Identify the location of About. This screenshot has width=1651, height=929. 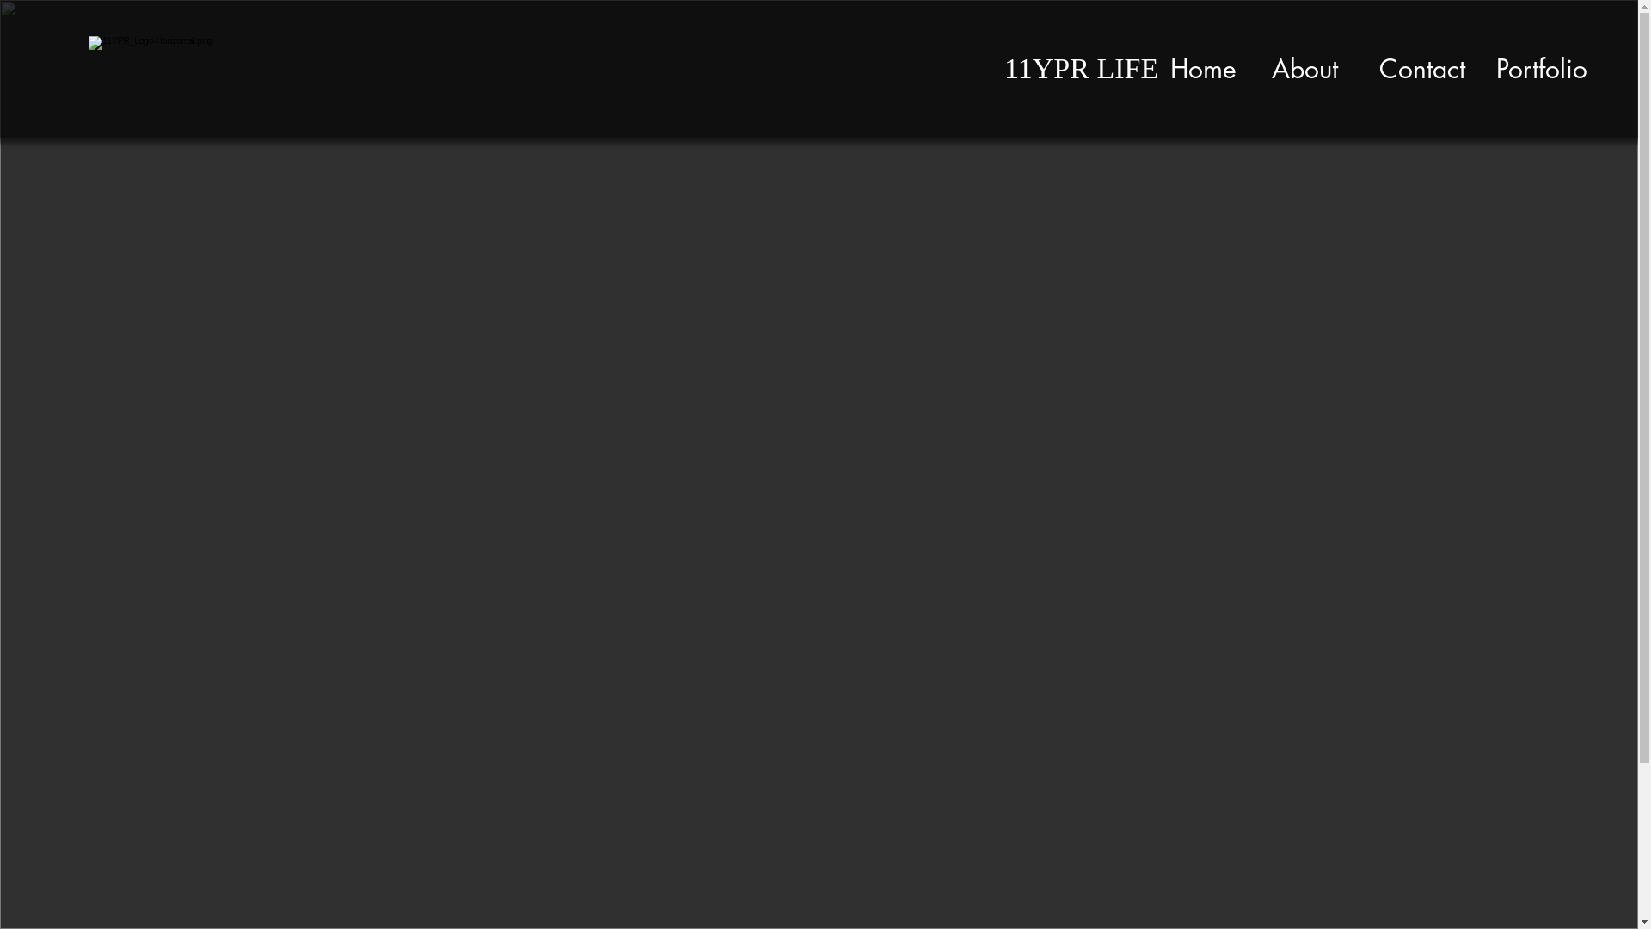
(1304, 69).